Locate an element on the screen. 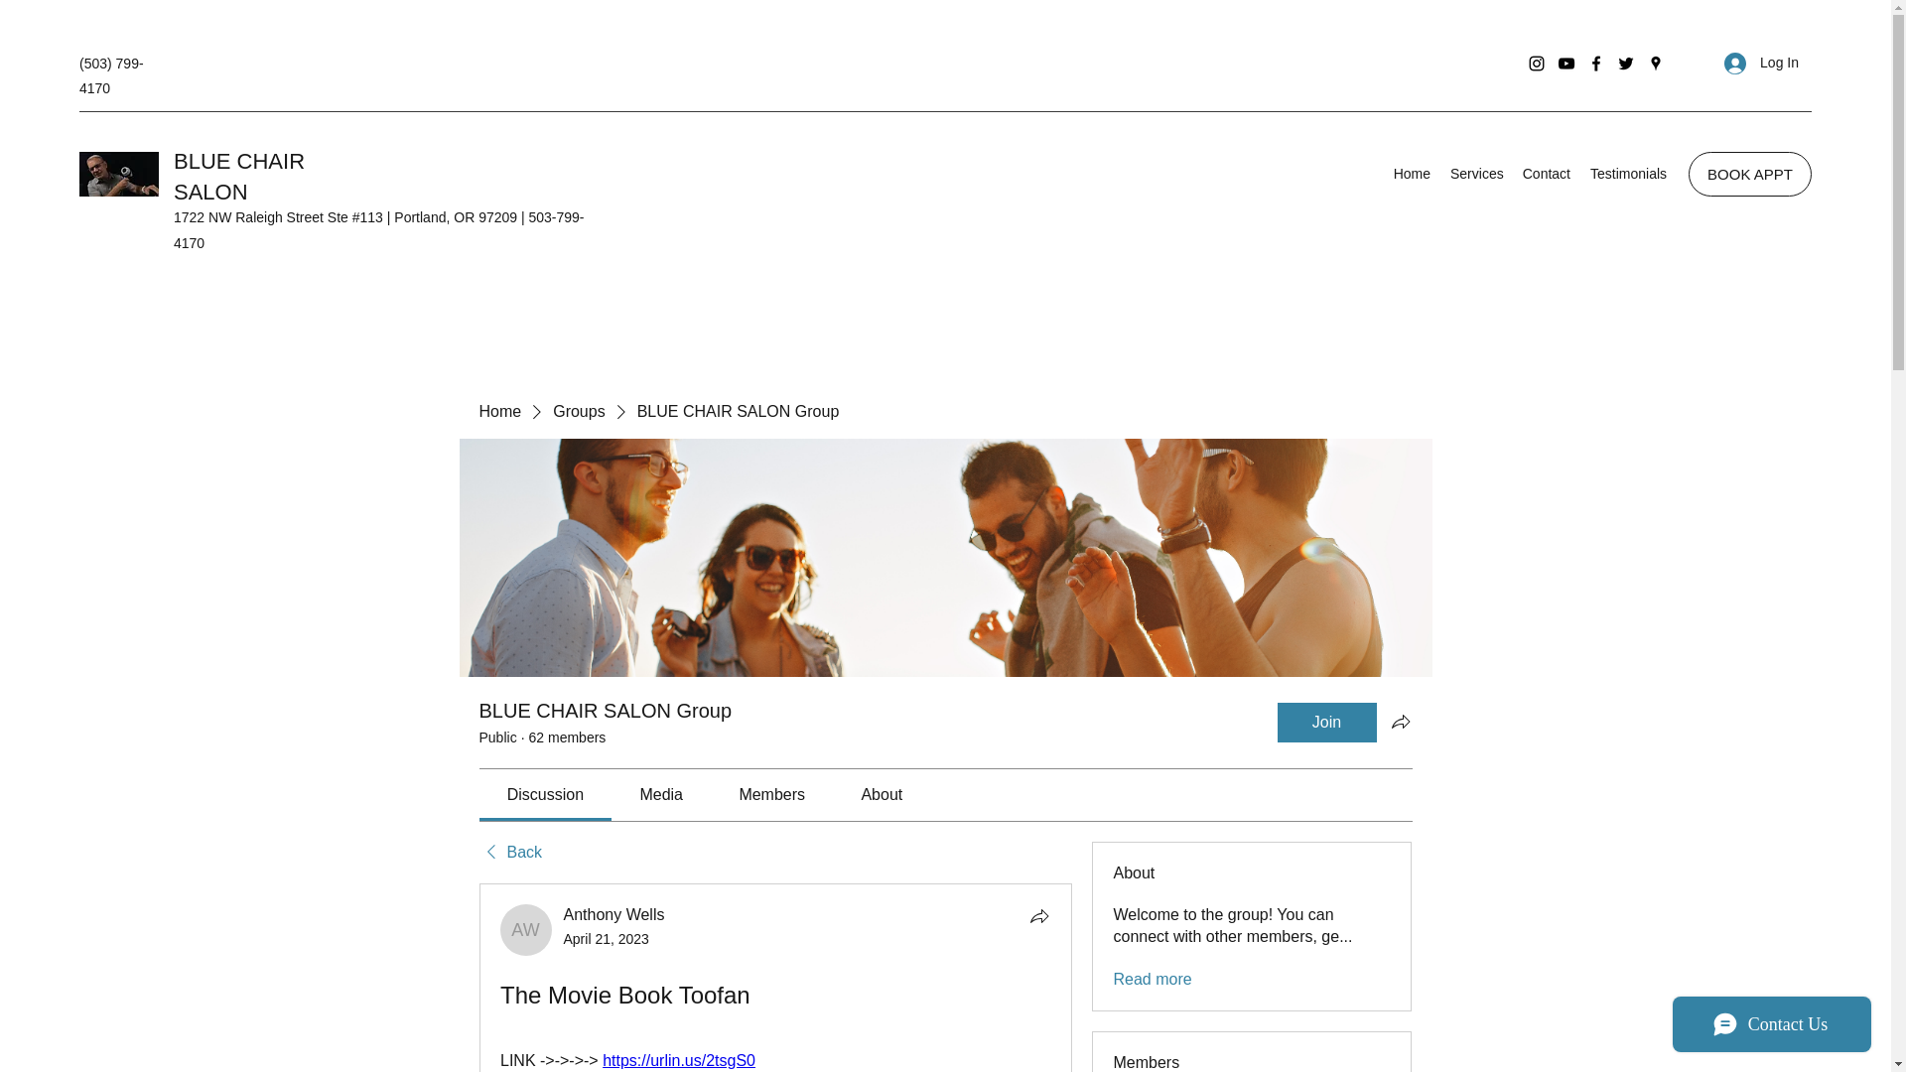 This screenshot has width=1906, height=1072. Read more is located at coordinates (1152, 979).